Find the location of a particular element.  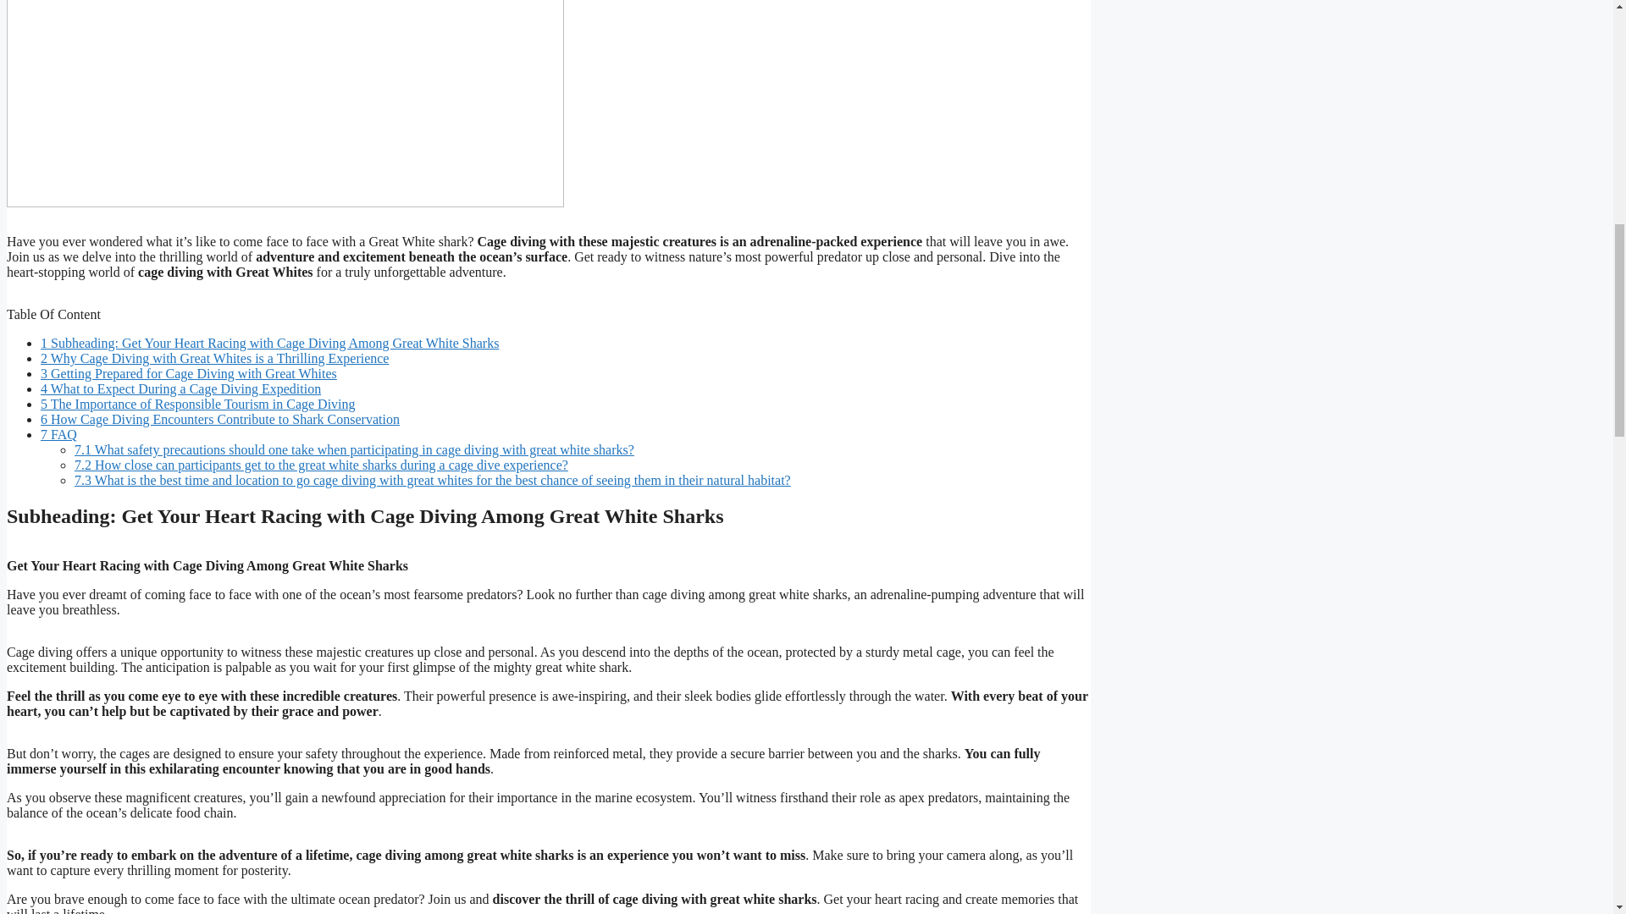

5 The Importance of Responsible Tourism in Cage Diving is located at coordinates (198, 404).